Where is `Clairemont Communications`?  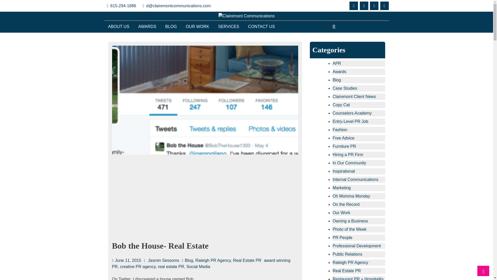 Clairemont Communications is located at coordinates (155, 25).